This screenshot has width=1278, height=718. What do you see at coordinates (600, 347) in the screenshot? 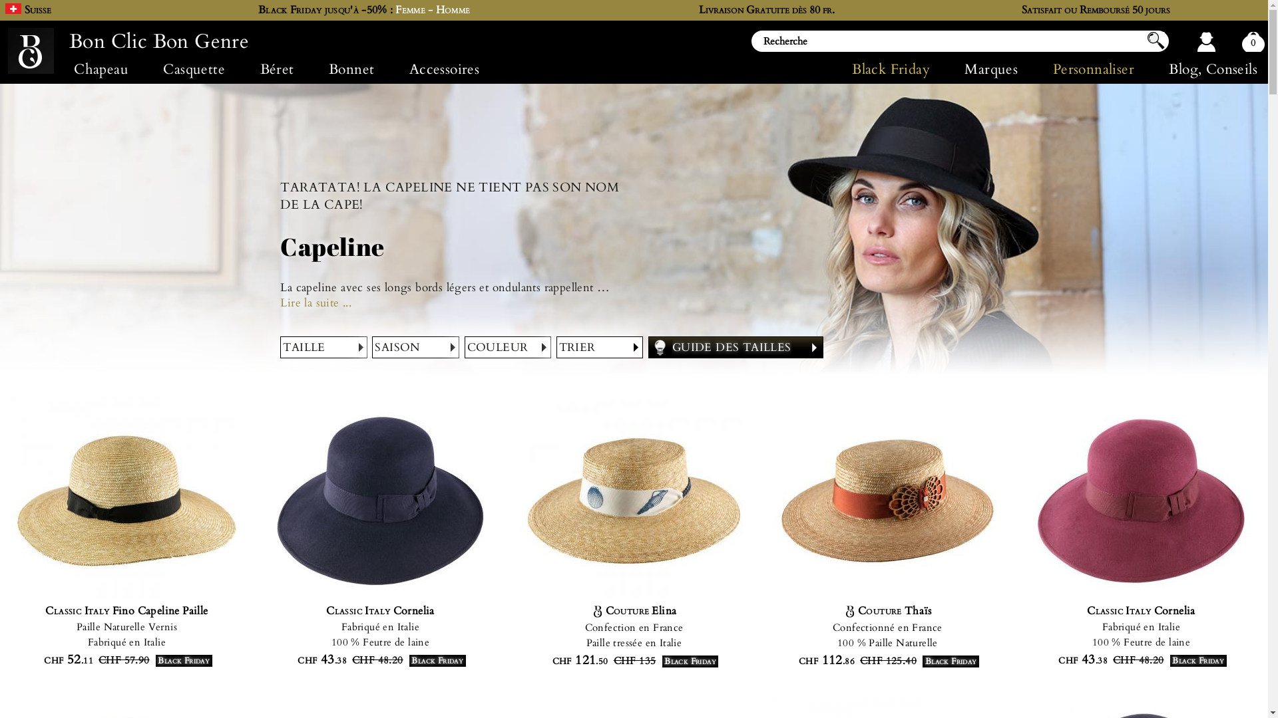
I see `TRIER` at bounding box center [600, 347].